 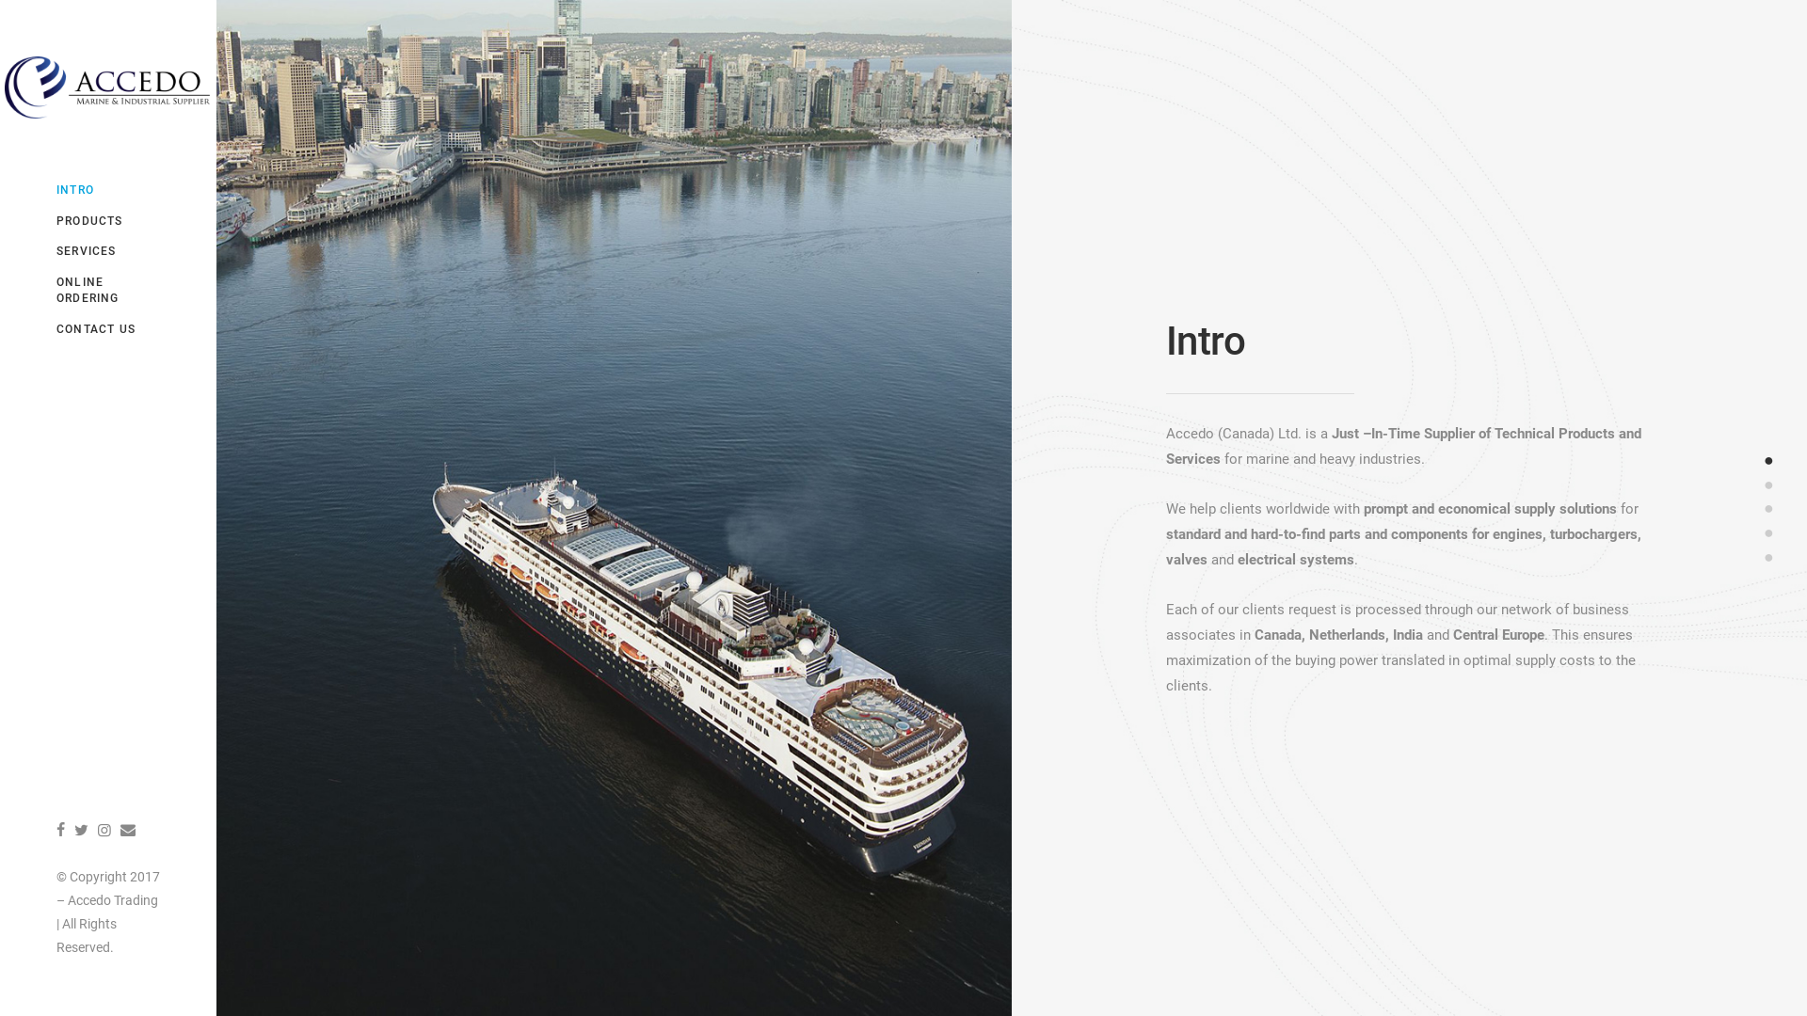 I want to click on SERVICES, so click(x=108, y=252).